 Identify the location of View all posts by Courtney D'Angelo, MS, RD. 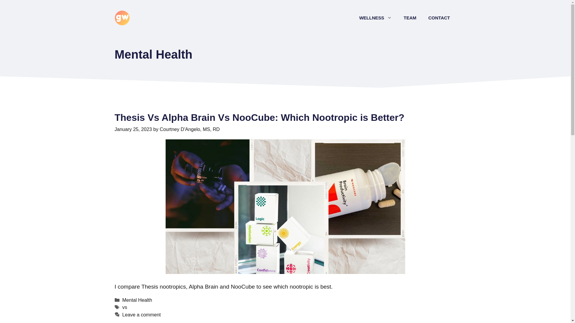
(190, 129).